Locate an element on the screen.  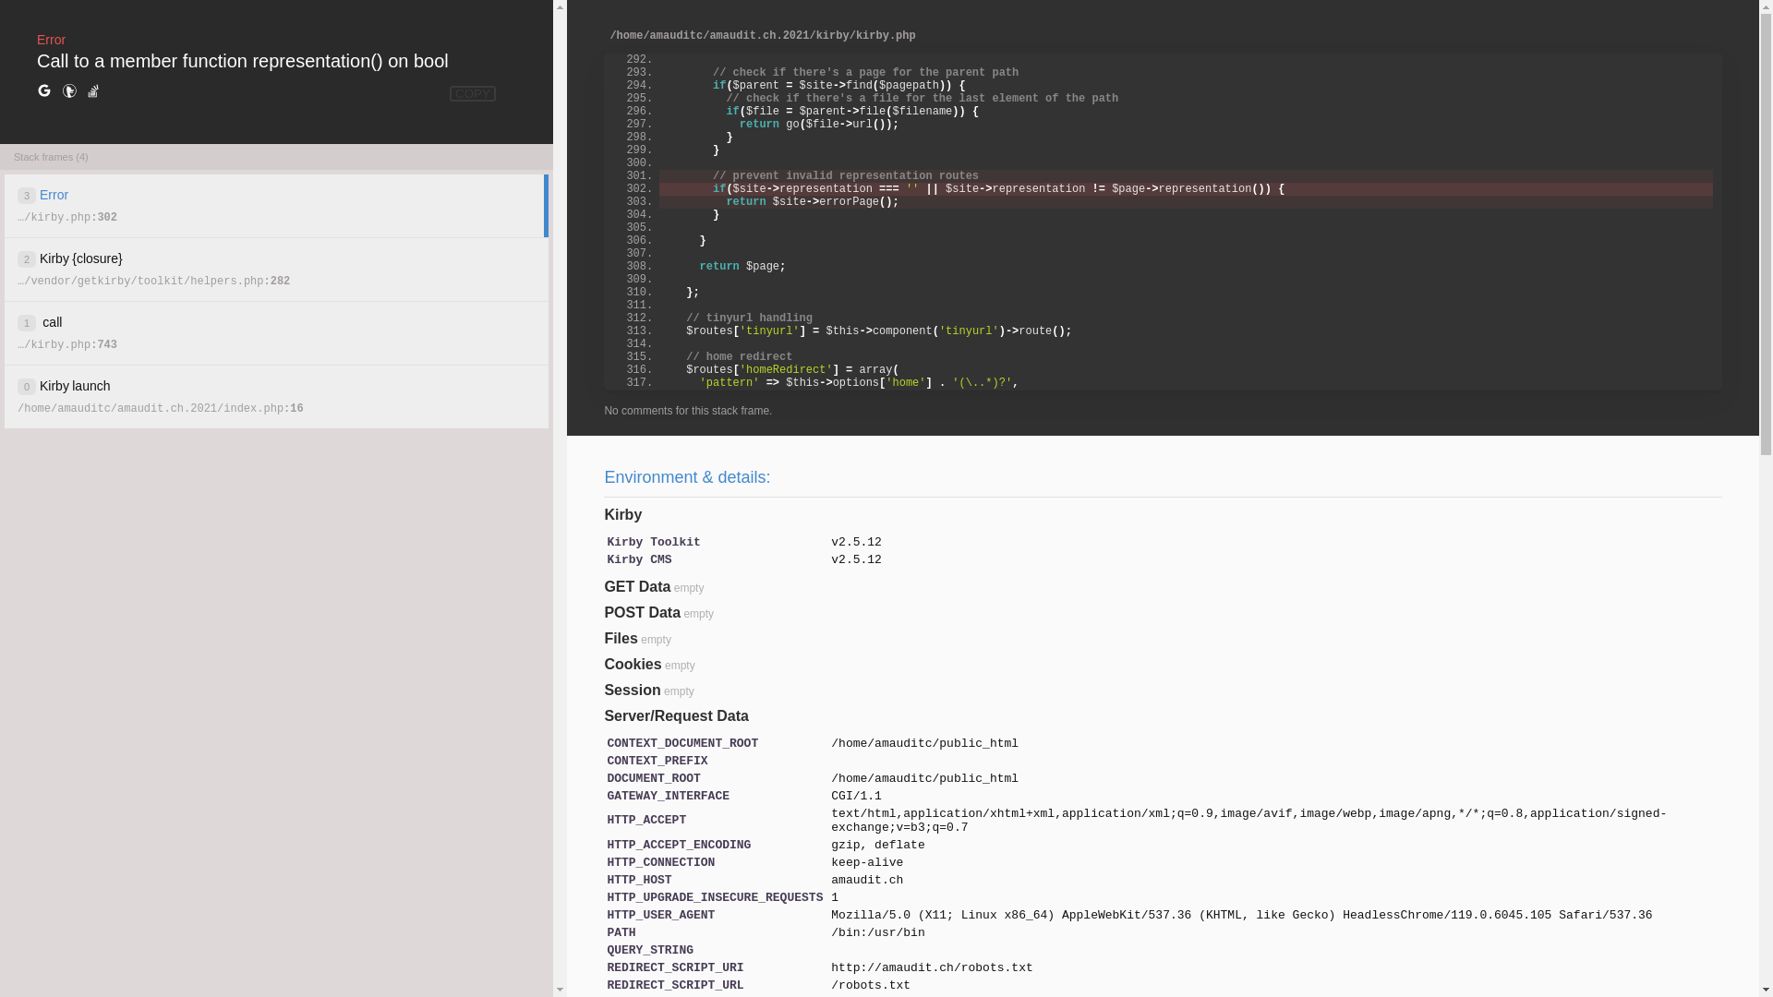
Search for help on Google. is located at coordinates (44, 91).